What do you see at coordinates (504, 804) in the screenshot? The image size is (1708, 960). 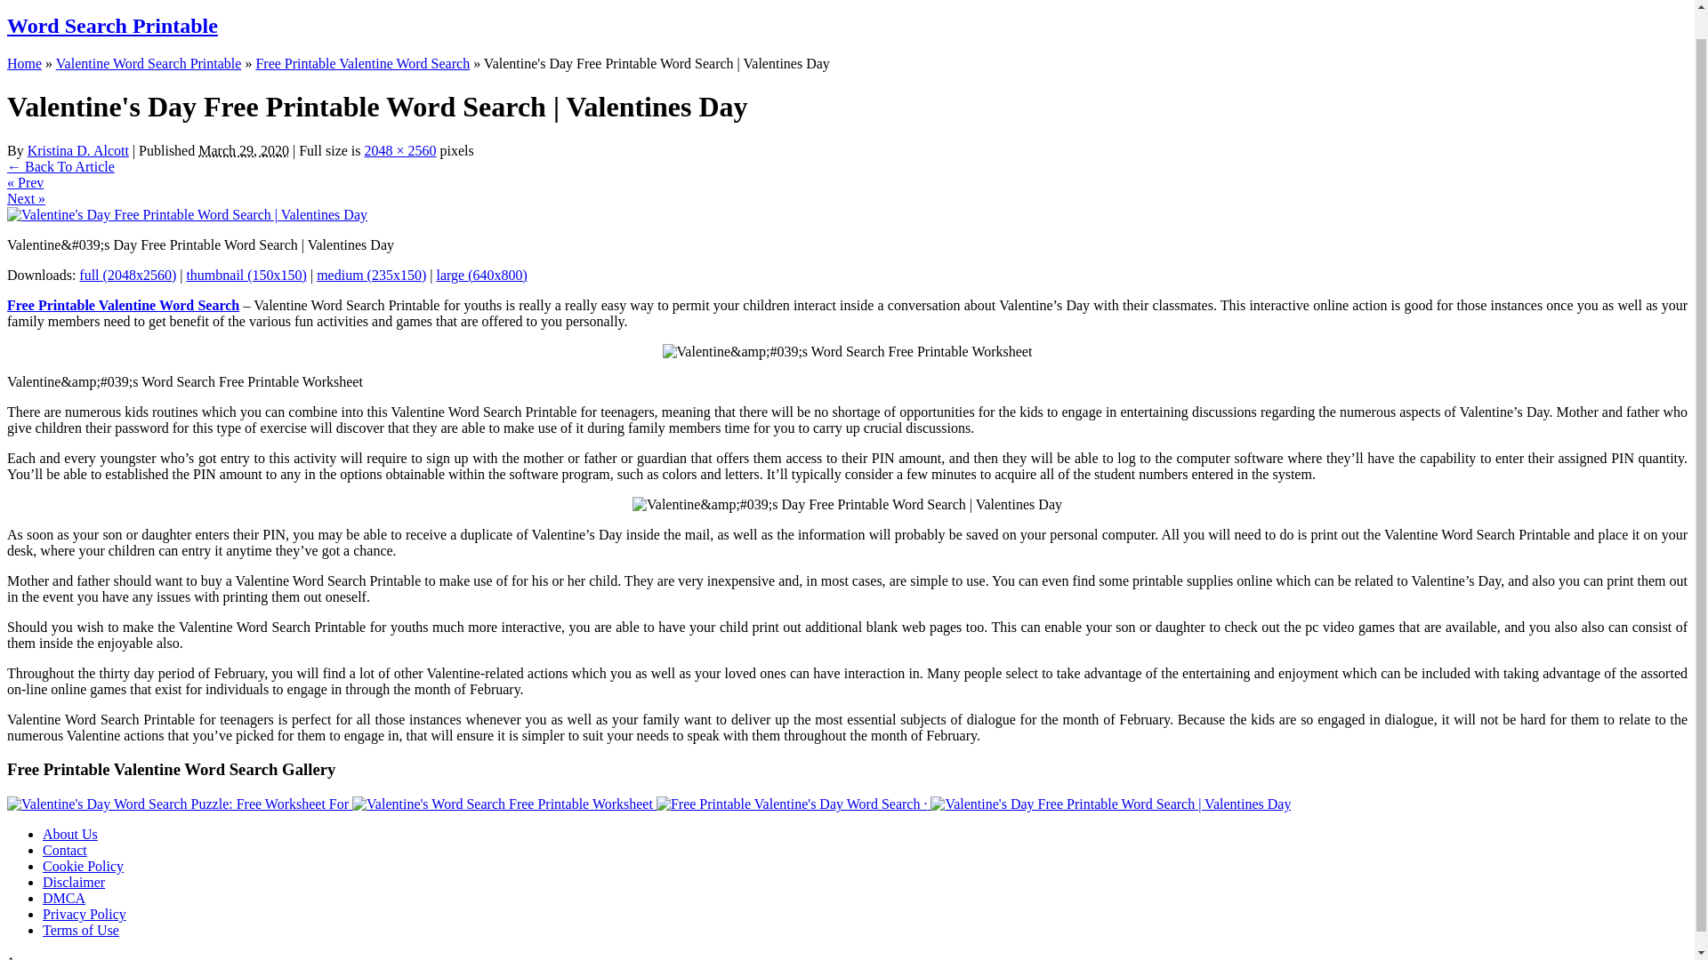 I see `Valentine's Word Search Free Printable Worksheet` at bounding box center [504, 804].